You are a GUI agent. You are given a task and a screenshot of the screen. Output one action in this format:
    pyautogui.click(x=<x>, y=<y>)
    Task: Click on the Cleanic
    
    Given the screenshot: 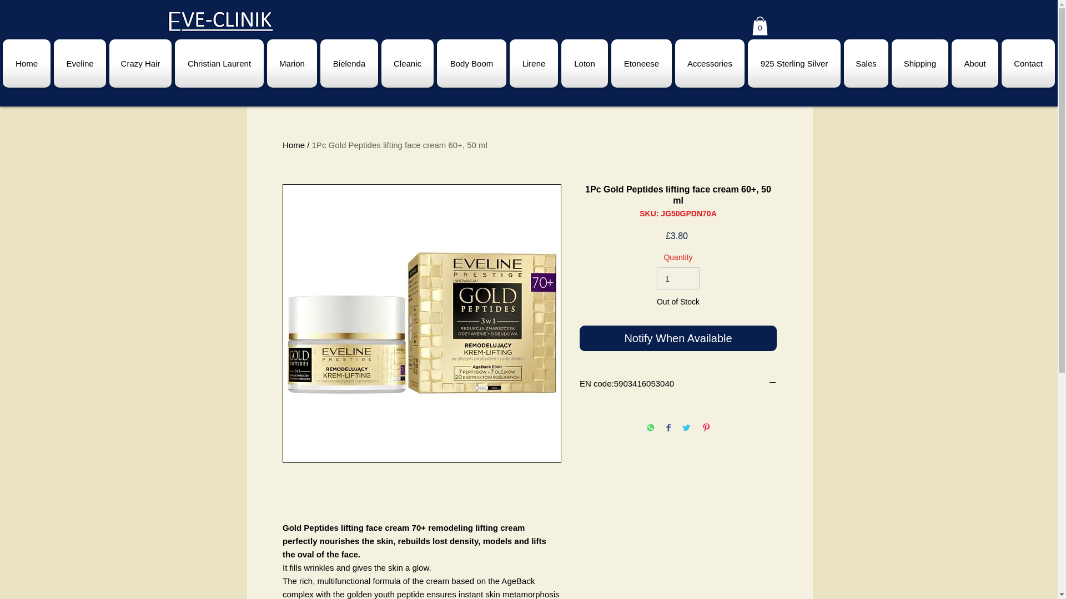 What is the action you would take?
    pyautogui.click(x=407, y=63)
    